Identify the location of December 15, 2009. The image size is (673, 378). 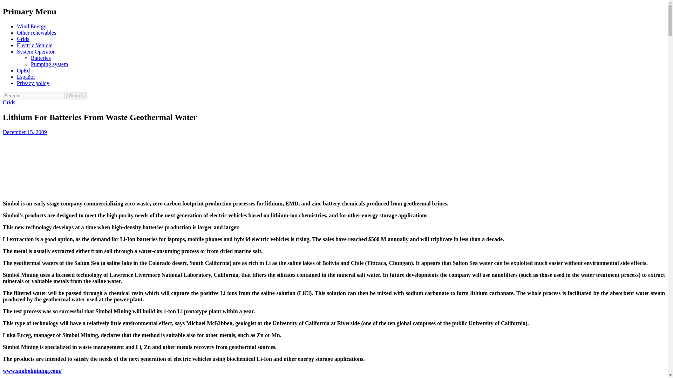
(25, 132).